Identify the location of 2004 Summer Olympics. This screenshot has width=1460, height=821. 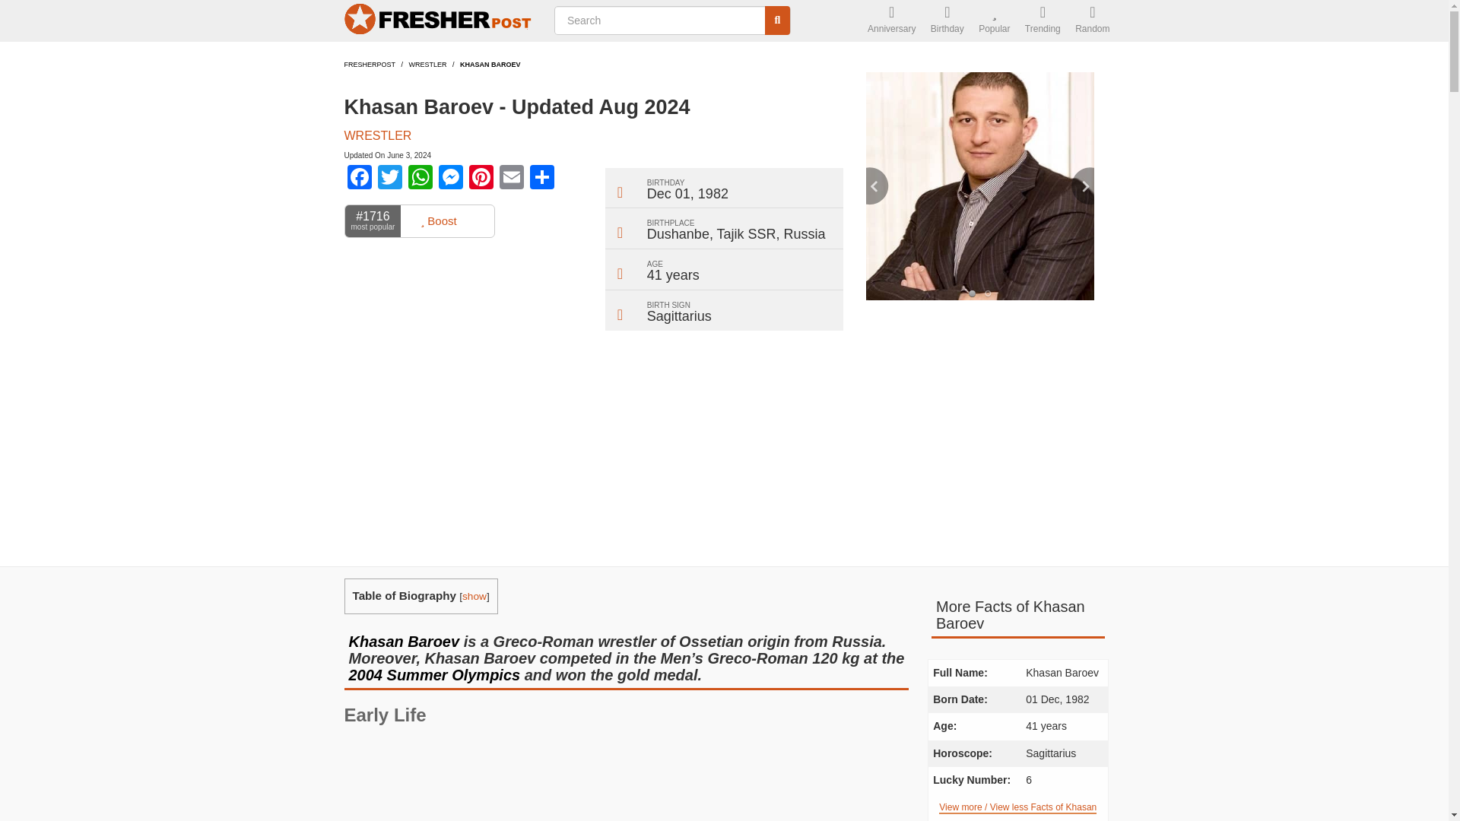
(436, 674).